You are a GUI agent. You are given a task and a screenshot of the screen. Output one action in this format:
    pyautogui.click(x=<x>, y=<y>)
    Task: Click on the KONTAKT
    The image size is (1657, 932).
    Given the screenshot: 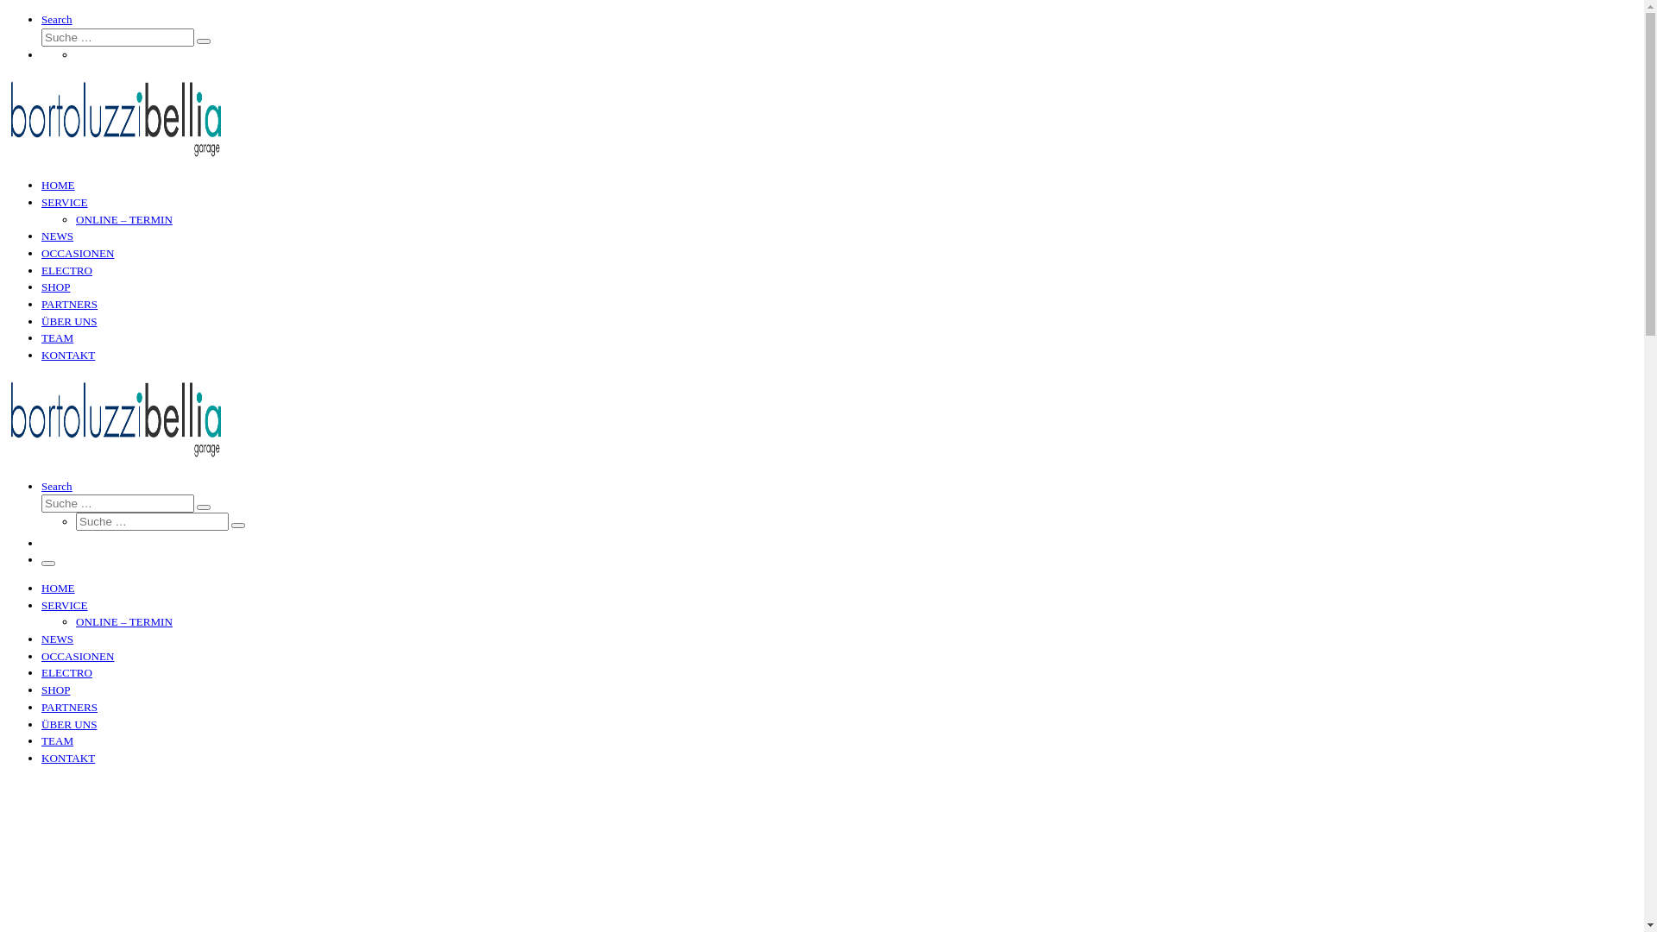 What is the action you would take?
    pyautogui.click(x=68, y=758)
    